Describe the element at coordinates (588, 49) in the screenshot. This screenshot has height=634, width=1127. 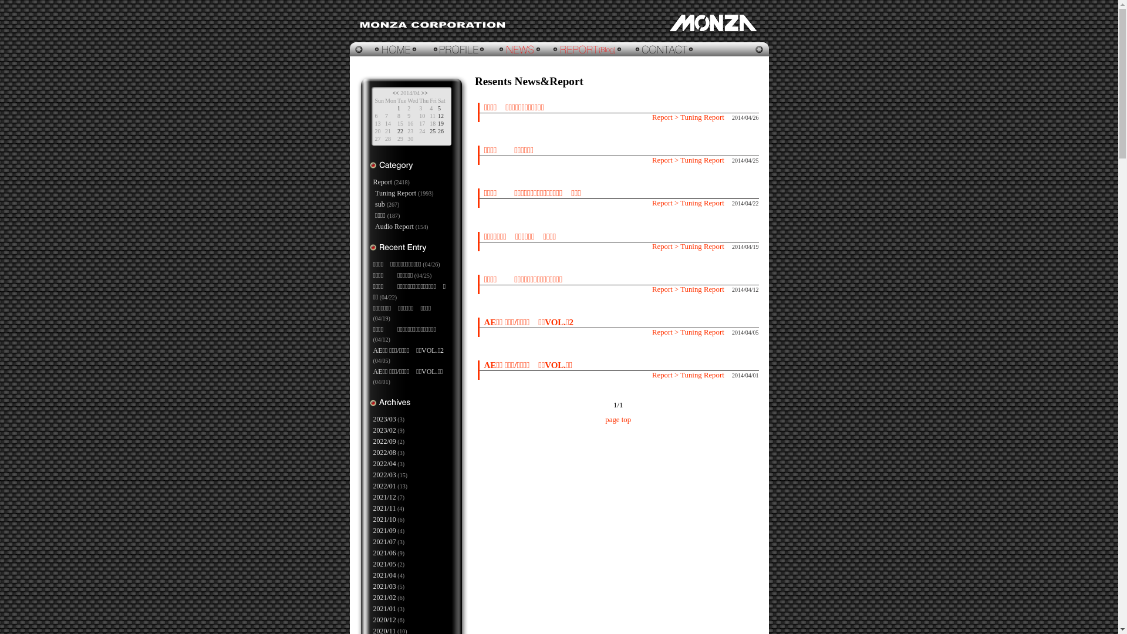
I see `REPORT(Blog)` at that location.